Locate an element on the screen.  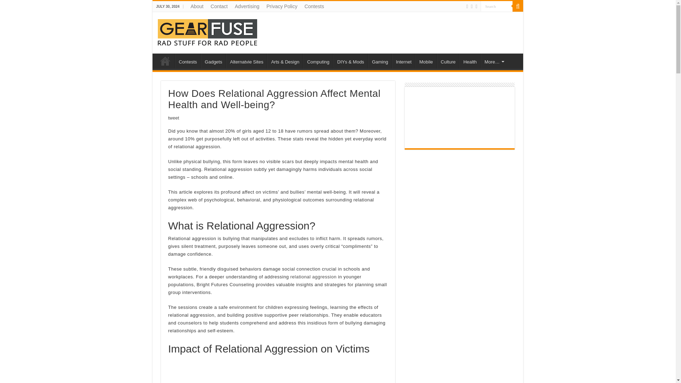
Gadgets is located at coordinates (213, 61).